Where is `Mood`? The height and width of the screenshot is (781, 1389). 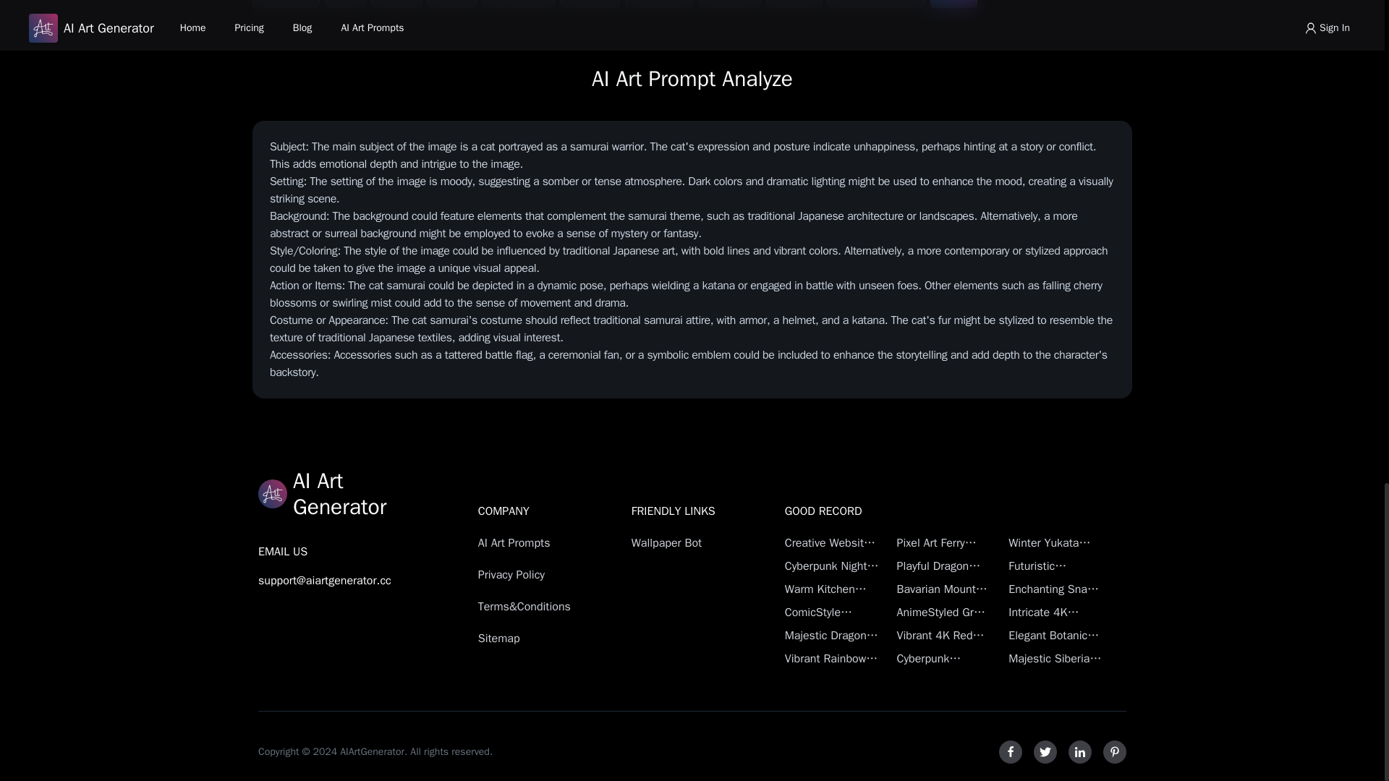
Mood is located at coordinates (451, 4).